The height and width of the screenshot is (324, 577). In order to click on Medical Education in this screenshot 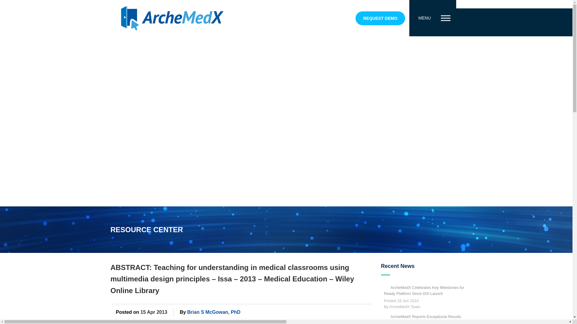, I will do `click(233, 321)`.